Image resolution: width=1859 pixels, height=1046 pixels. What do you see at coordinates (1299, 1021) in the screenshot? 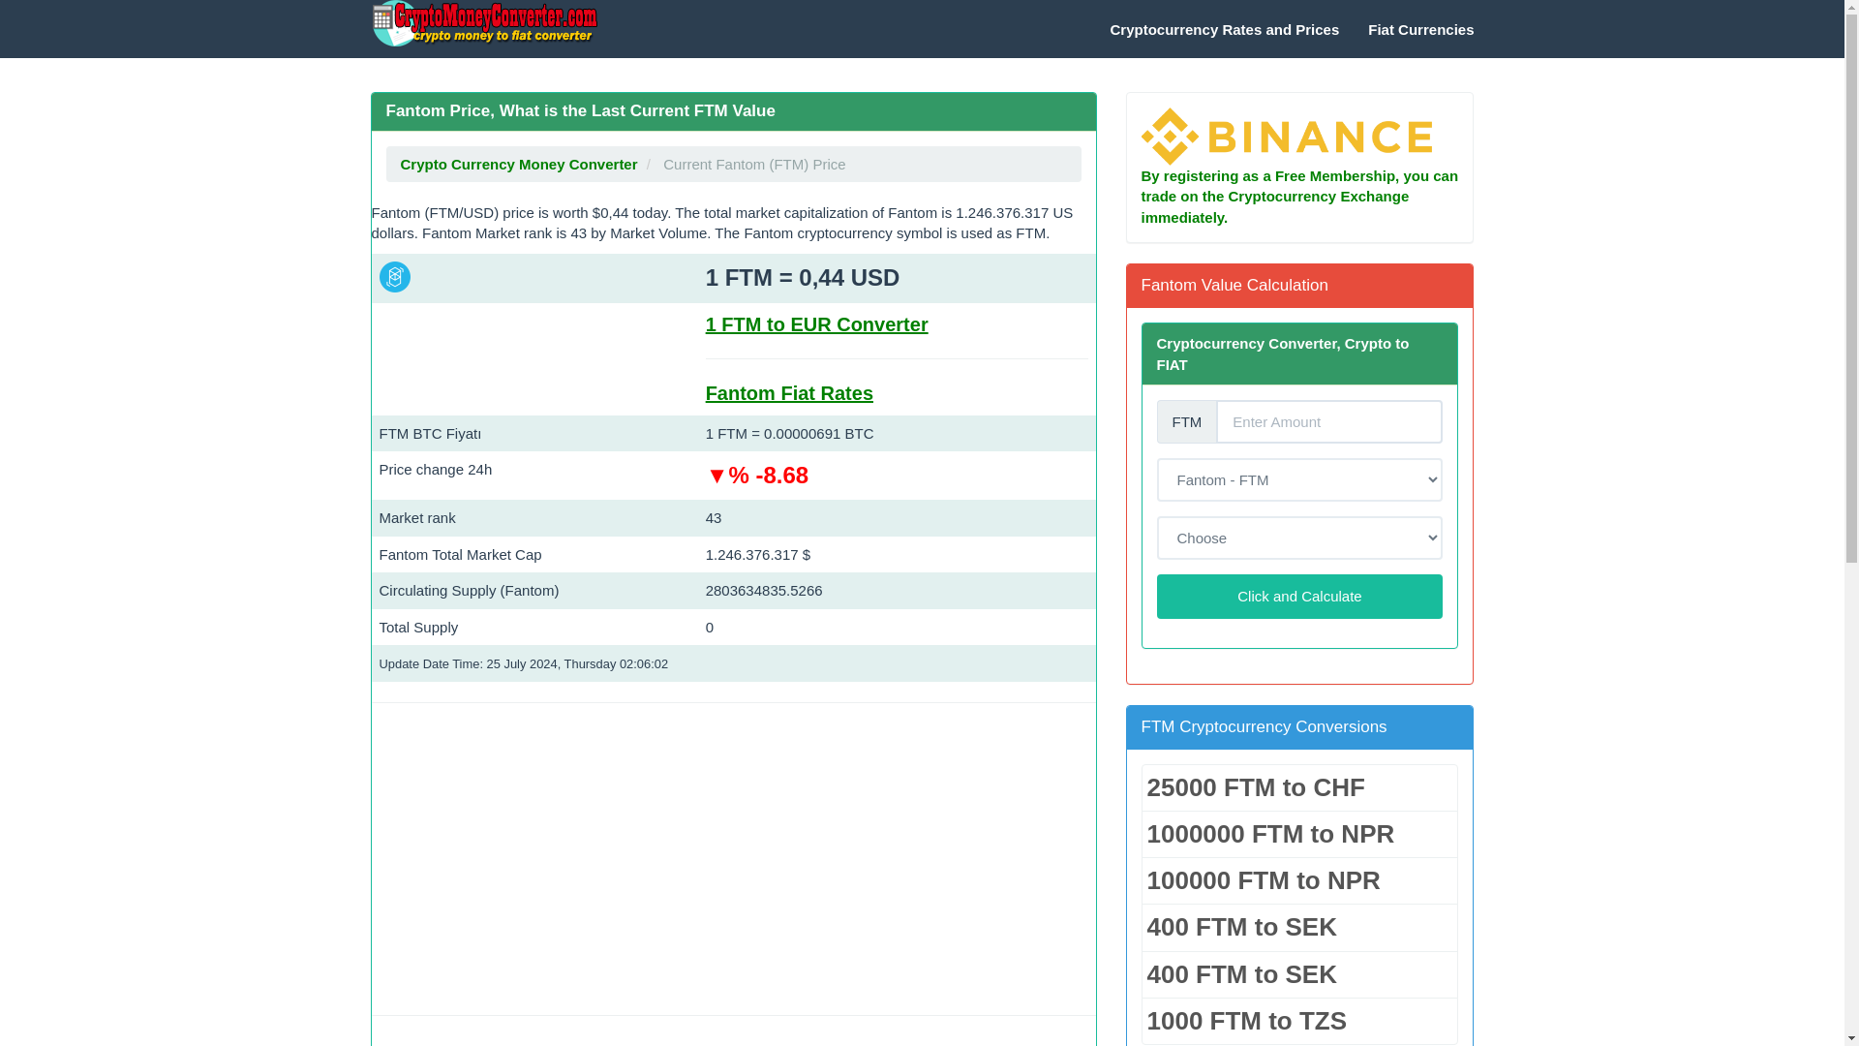
I see `1000 FTM to TZS` at bounding box center [1299, 1021].